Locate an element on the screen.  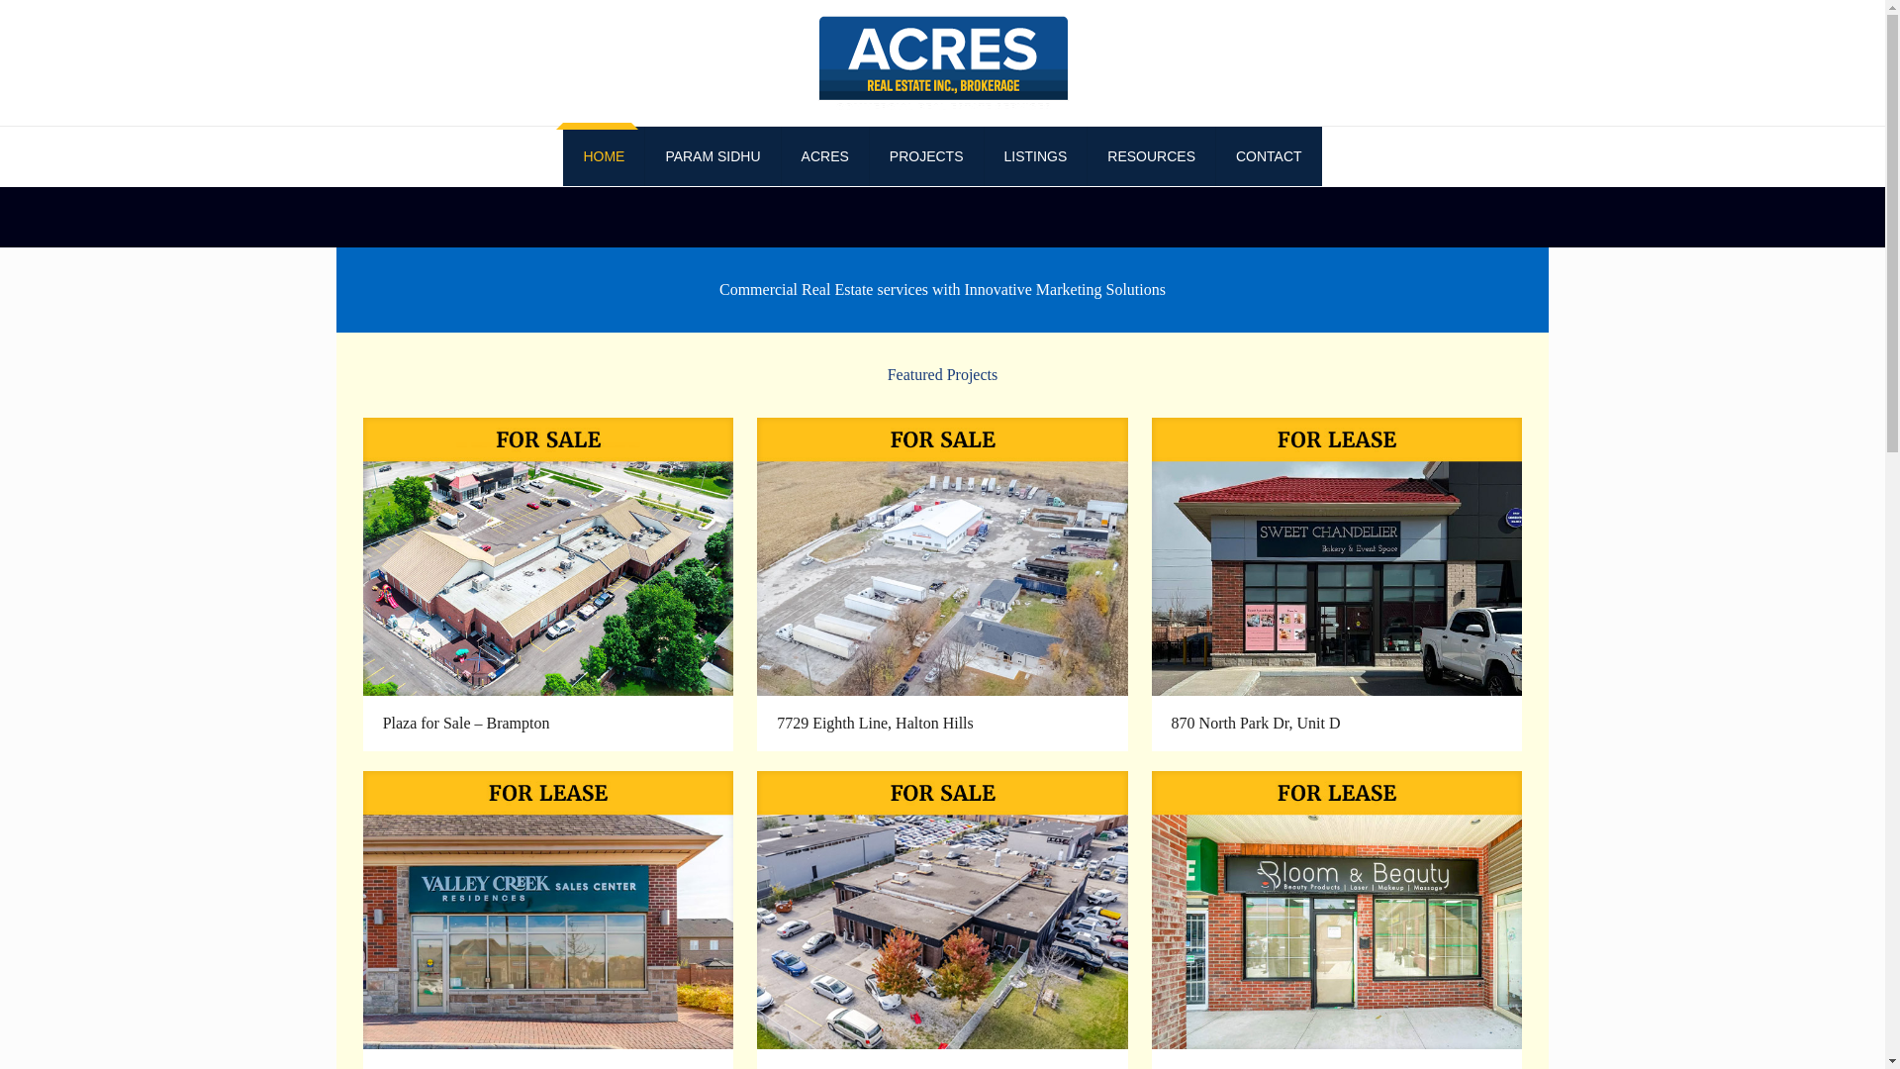
PARAM SIDHU is located at coordinates (712, 156).